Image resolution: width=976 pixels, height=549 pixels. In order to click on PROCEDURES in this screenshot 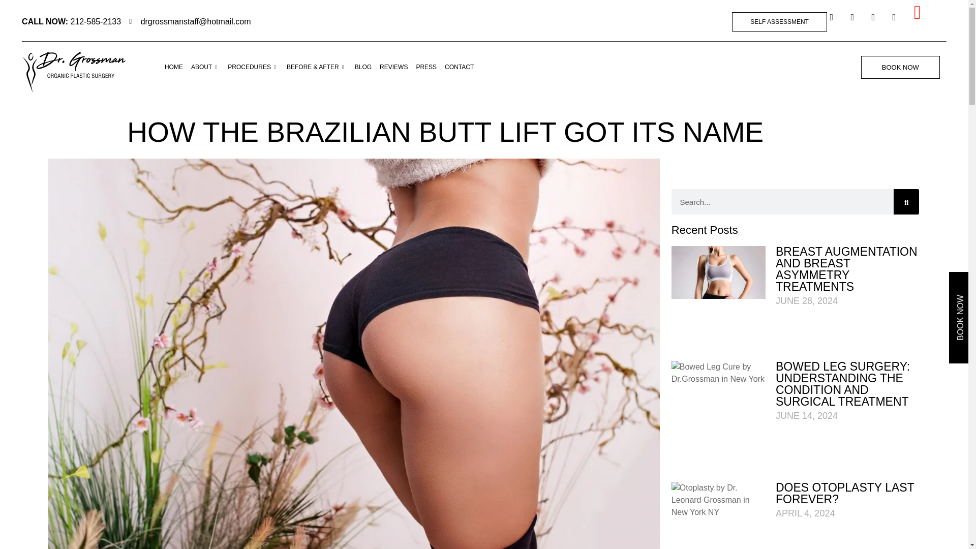, I will do `click(253, 67)`.